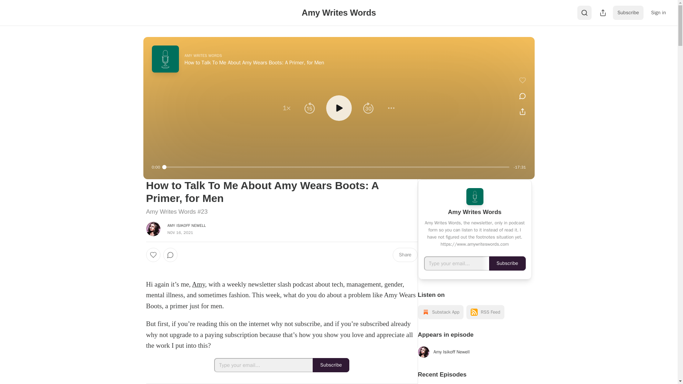  What do you see at coordinates (628, 13) in the screenshot?
I see `Subscribe` at bounding box center [628, 13].